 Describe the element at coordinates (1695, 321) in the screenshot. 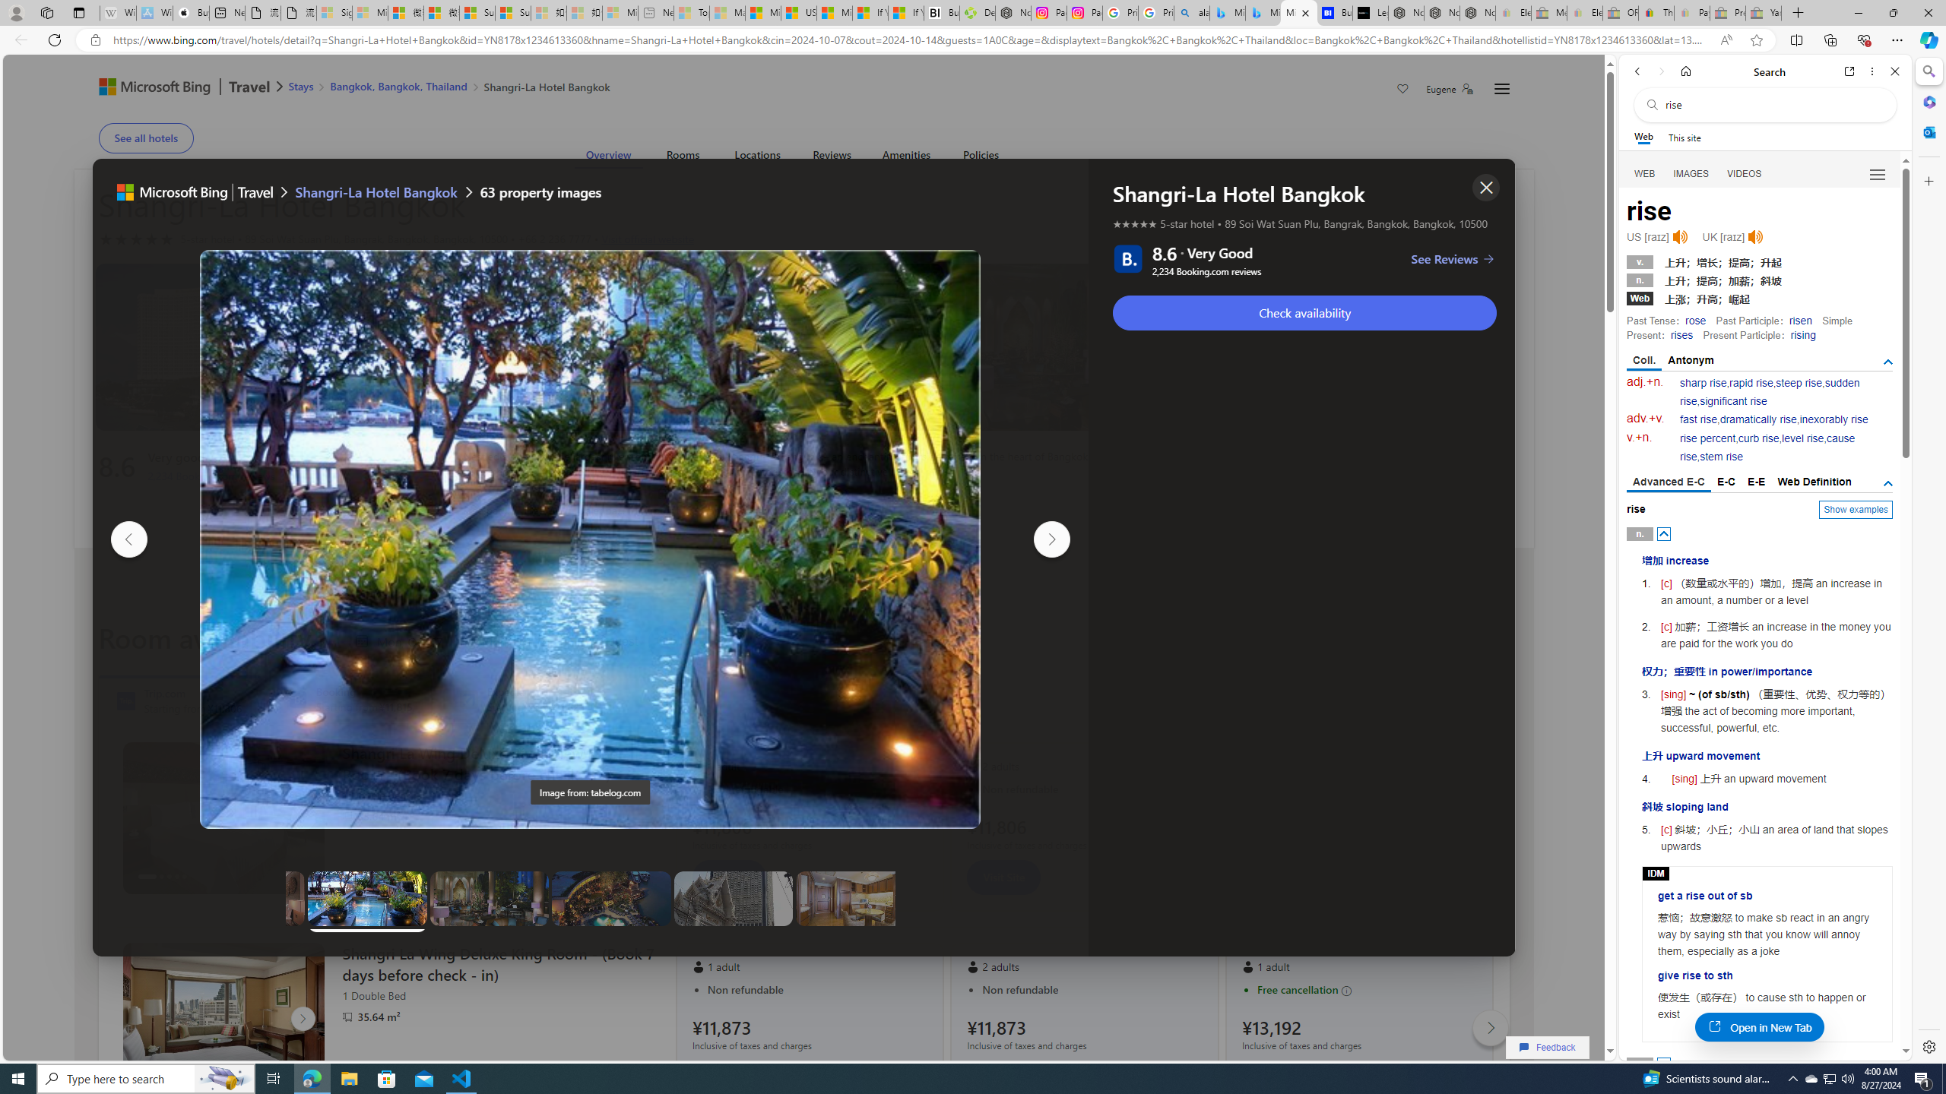

I see `rose` at that location.